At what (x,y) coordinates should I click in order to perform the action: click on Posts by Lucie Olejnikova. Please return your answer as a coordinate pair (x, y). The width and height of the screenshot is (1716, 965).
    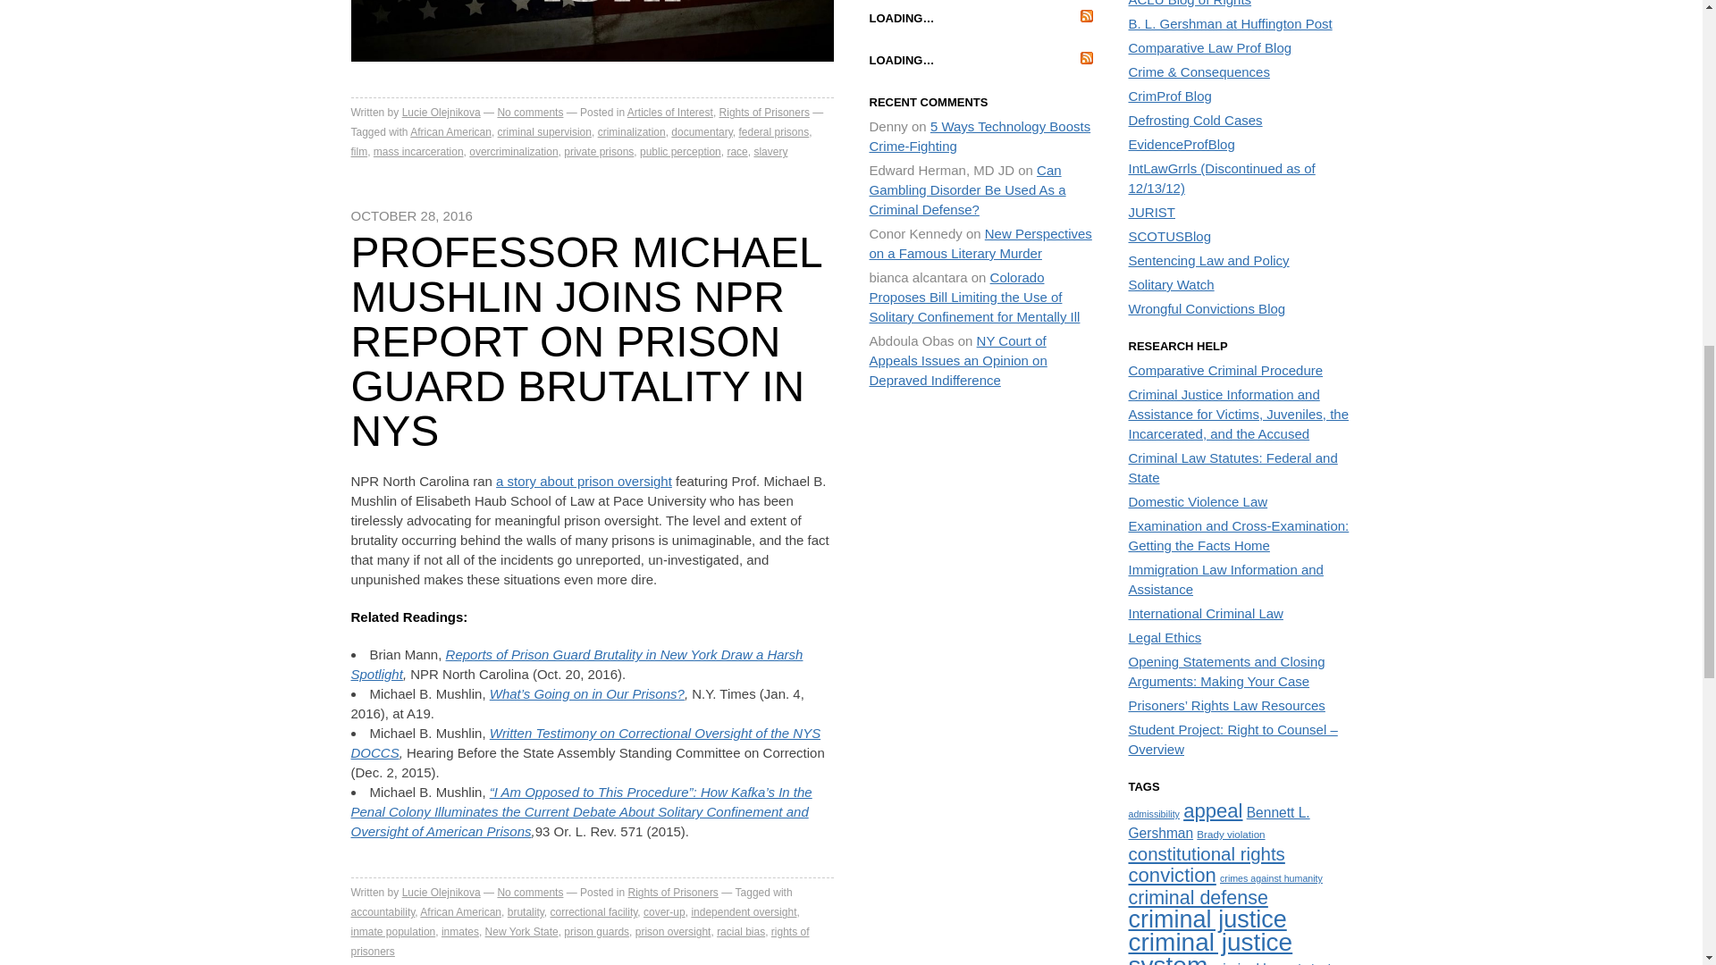
    Looking at the image, I should click on (441, 112).